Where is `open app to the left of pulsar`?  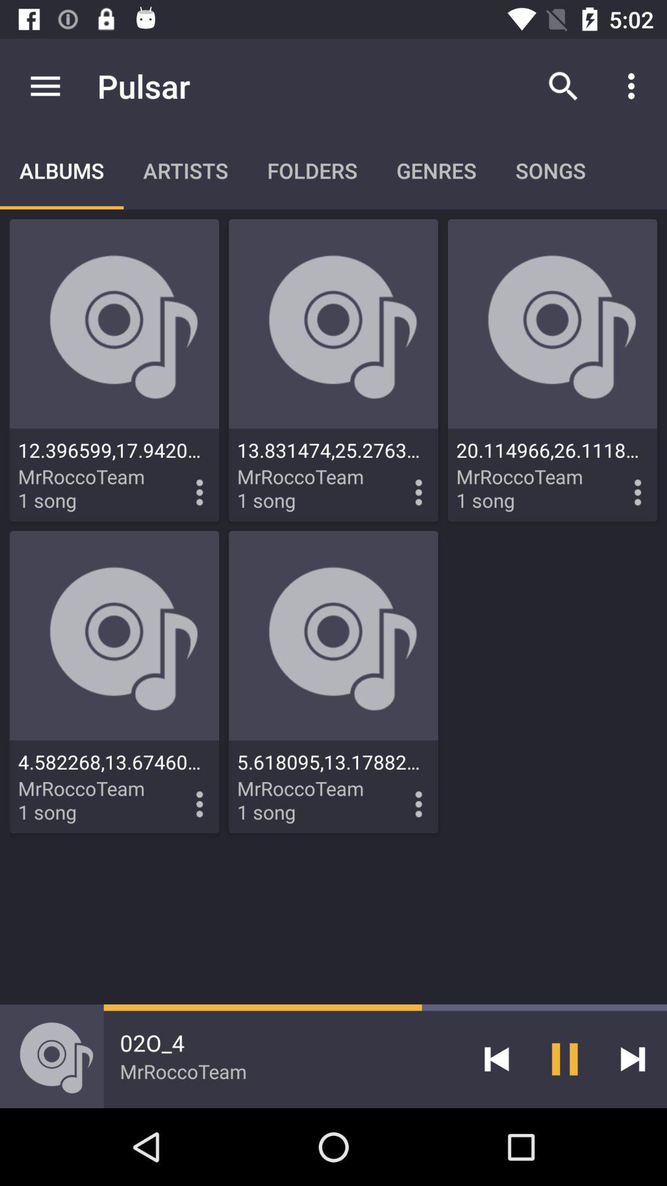
open app to the left of pulsar is located at coordinates (45, 86).